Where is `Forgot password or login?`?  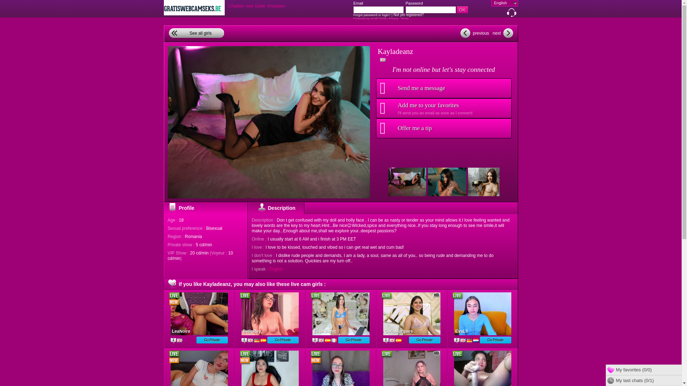 Forgot password or login? is located at coordinates (372, 15).